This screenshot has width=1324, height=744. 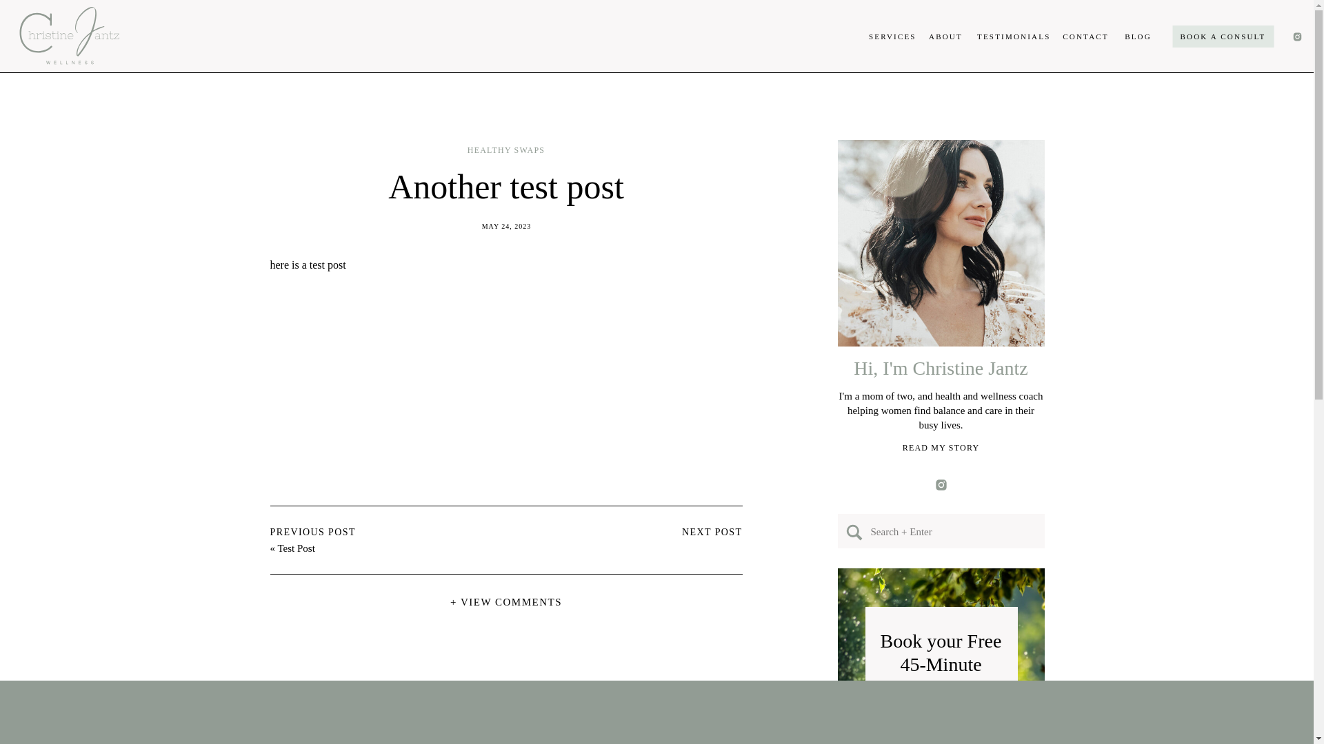 What do you see at coordinates (281, 19) in the screenshot?
I see `WELLNESS THOUGHTS` at bounding box center [281, 19].